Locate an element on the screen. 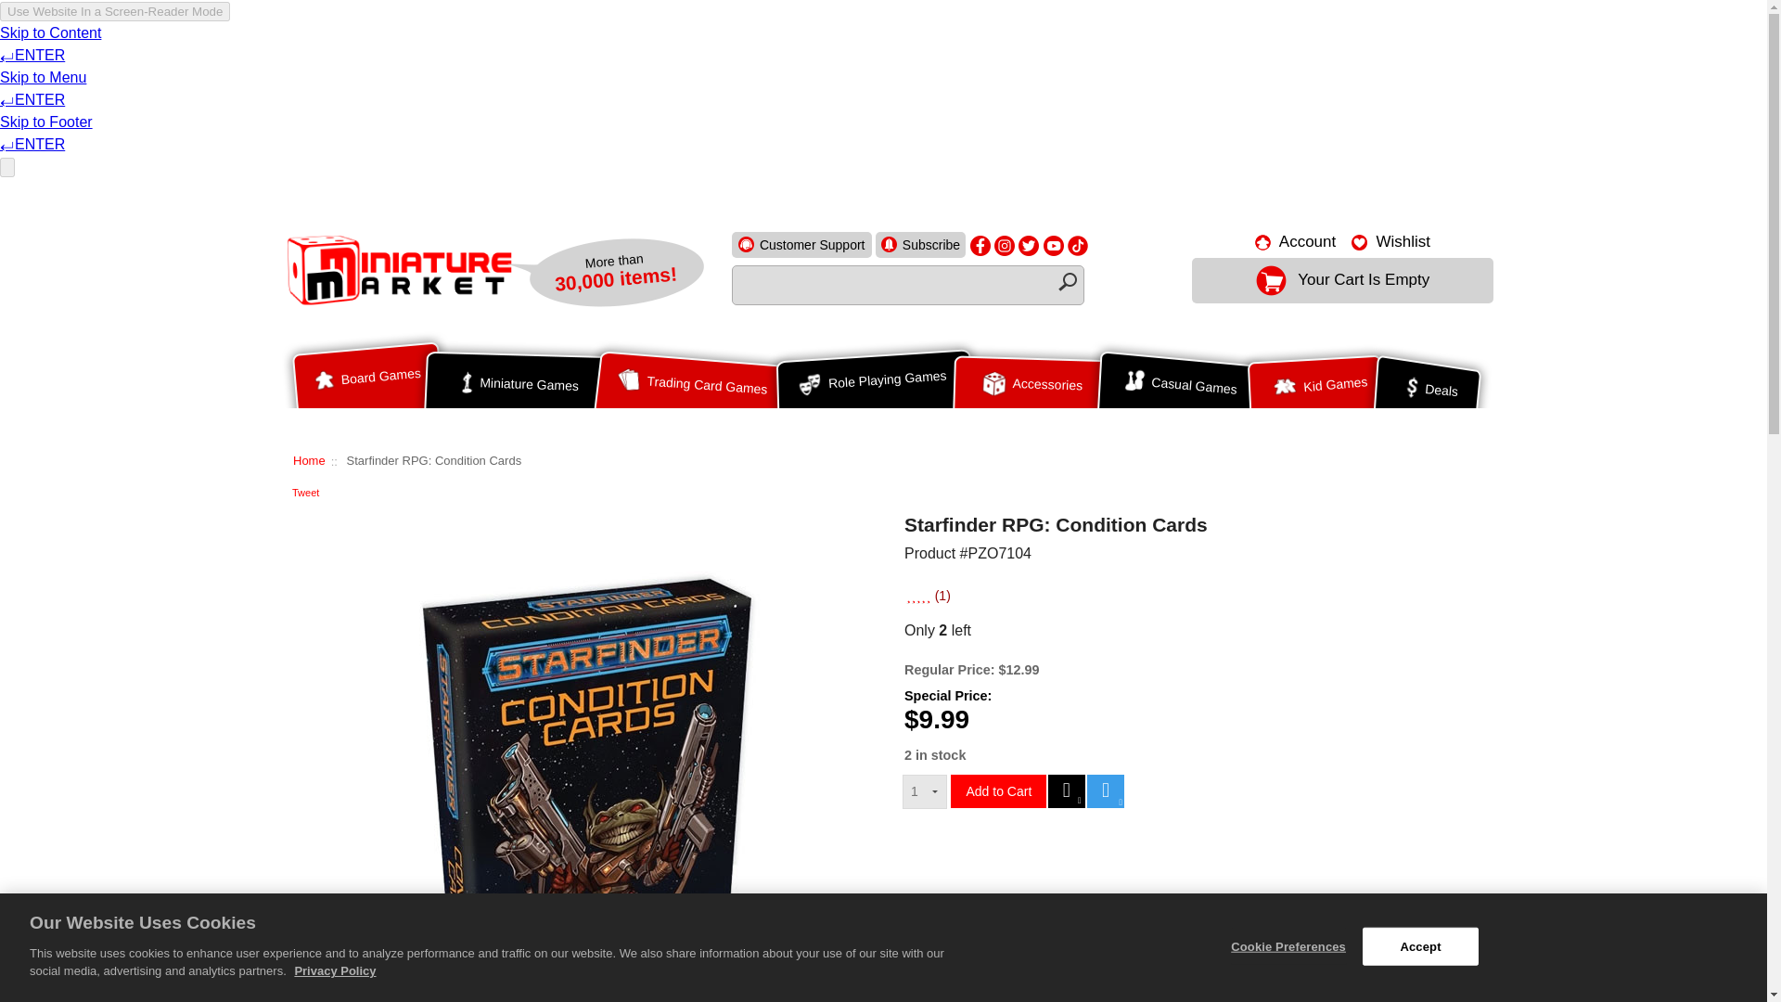 The width and height of the screenshot is (1781, 1002). Subscribe us on YouTube is located at coordinates (1054, 245).